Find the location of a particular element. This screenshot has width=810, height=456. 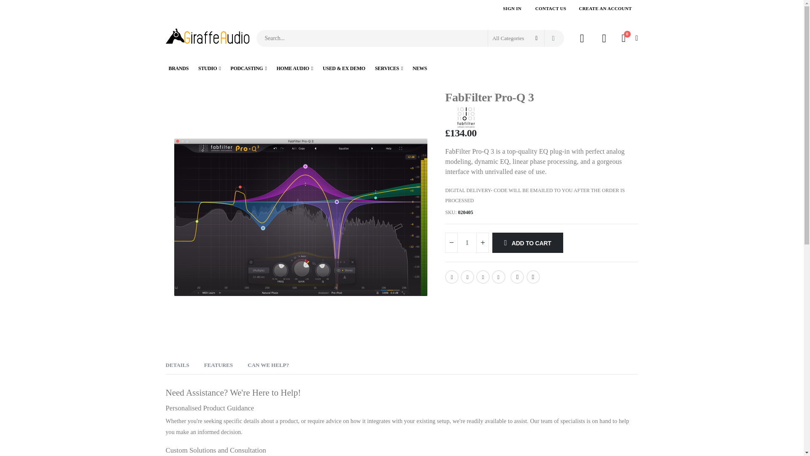

SIGN IN is located at coordinates (512, 8).